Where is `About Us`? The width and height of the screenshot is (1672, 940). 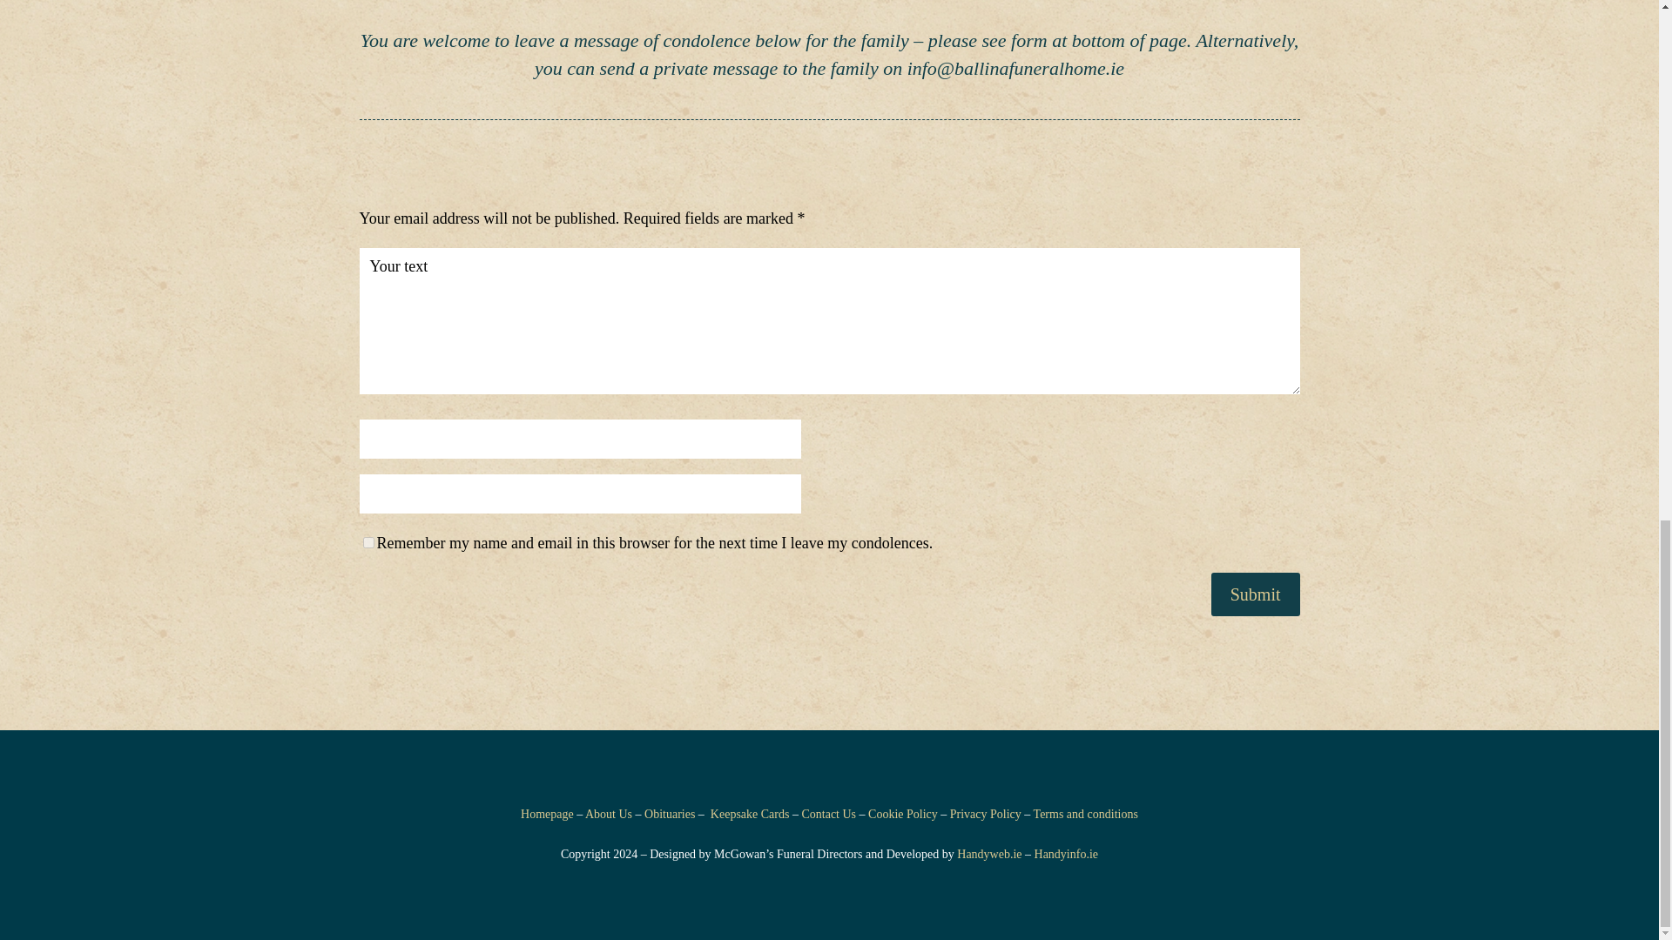 About Us is located at coordinates (608, 813).